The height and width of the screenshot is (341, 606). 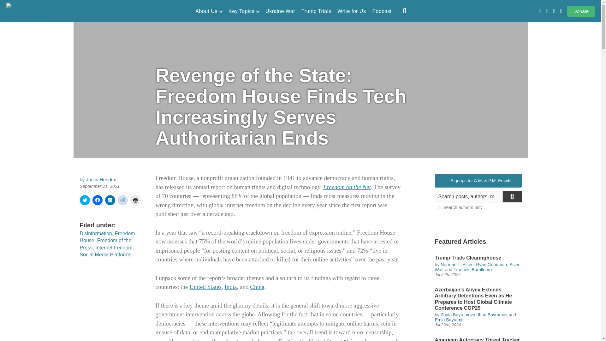 What do you see at coordinates (135, 200) in the screenshot?
I see `Click to print` at bounding box center [135, 200].